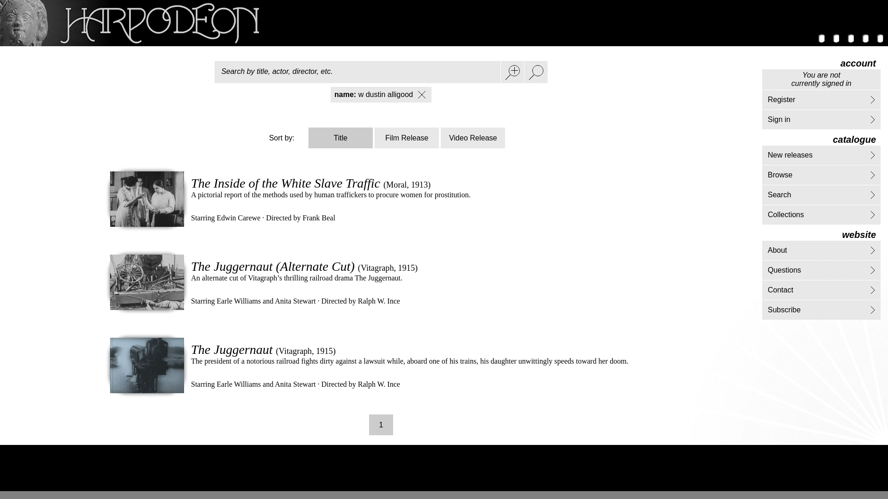 Image resolution: width=888 pixels, height=499 pixels. Describe the element at coordinates (779, 194) in the screenshot. I see `Search` at that location.